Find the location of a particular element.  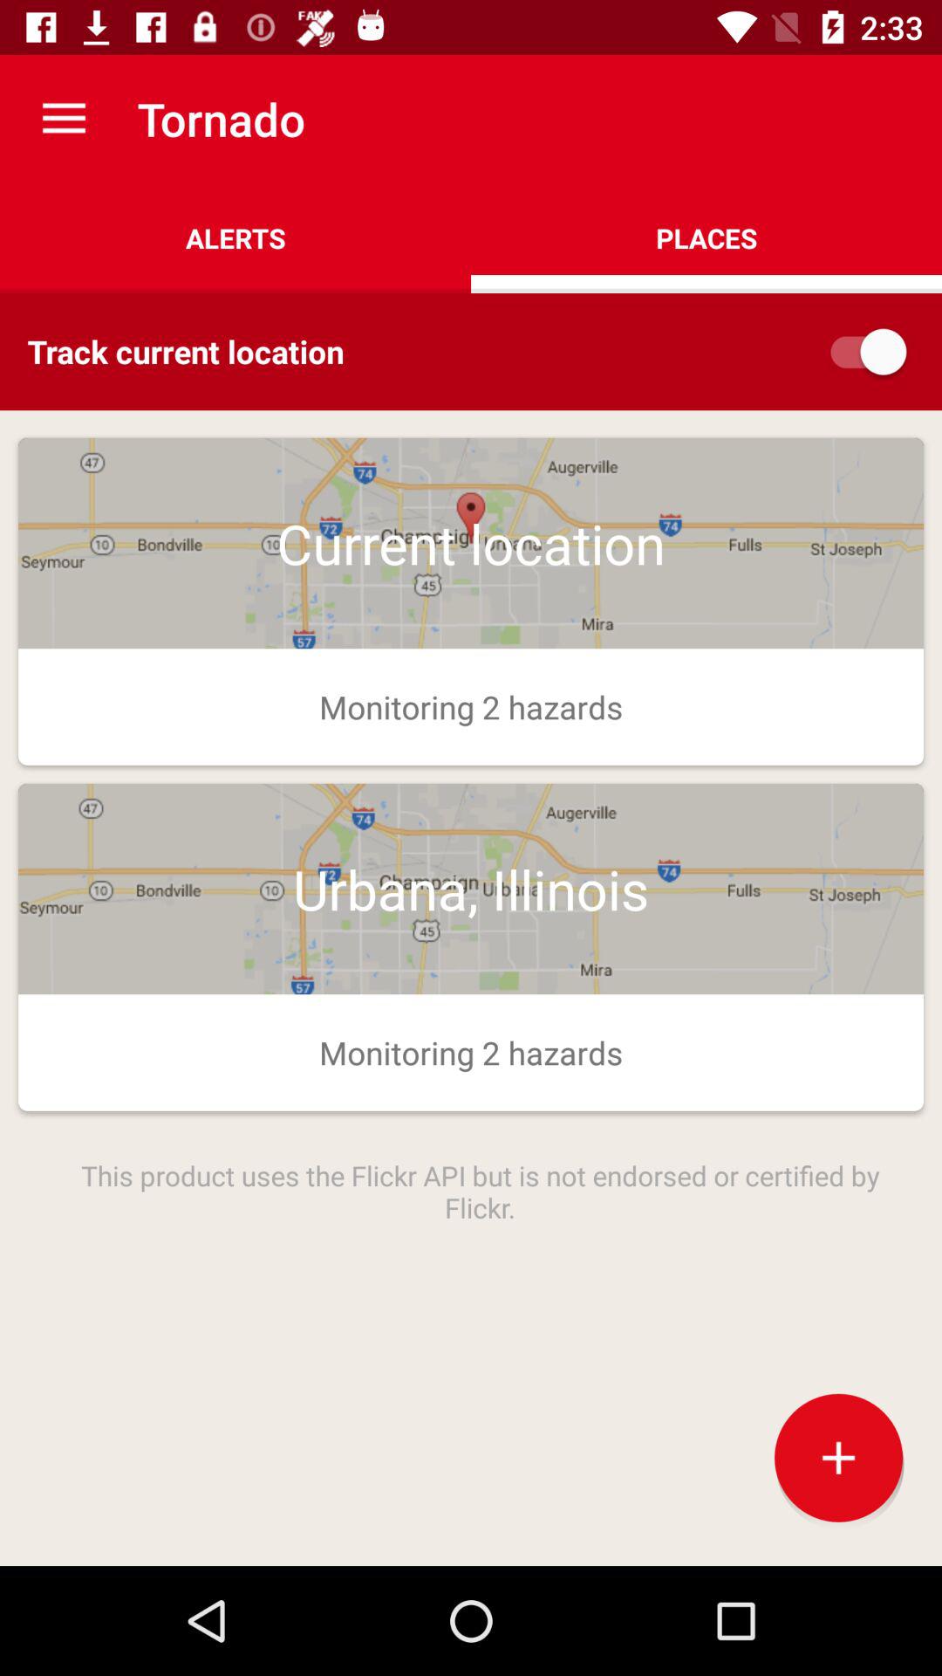

select app to the left of the tornado app is located at coordinates (64, 119).